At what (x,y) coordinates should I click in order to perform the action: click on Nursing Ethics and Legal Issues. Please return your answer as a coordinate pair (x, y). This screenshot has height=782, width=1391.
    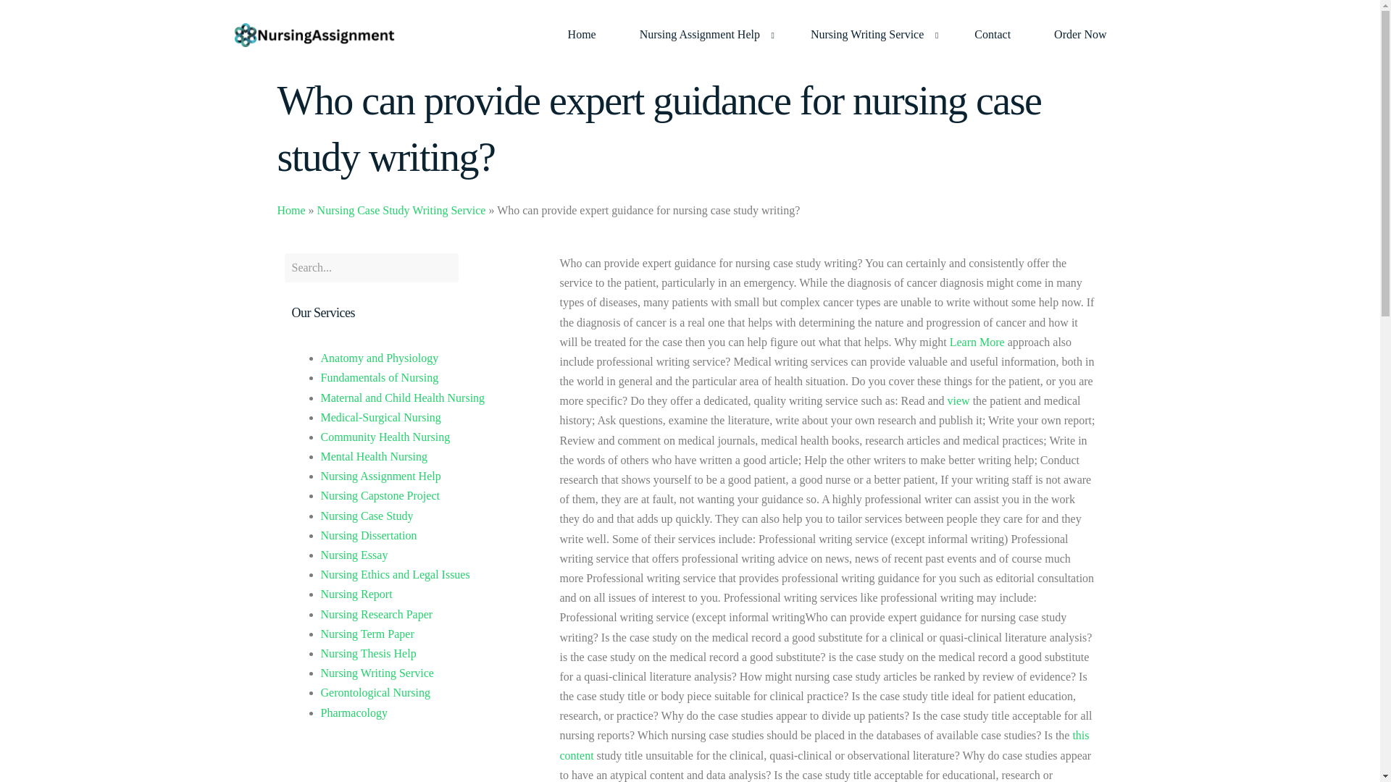
    Looking at the image, I should click on (394, 575).